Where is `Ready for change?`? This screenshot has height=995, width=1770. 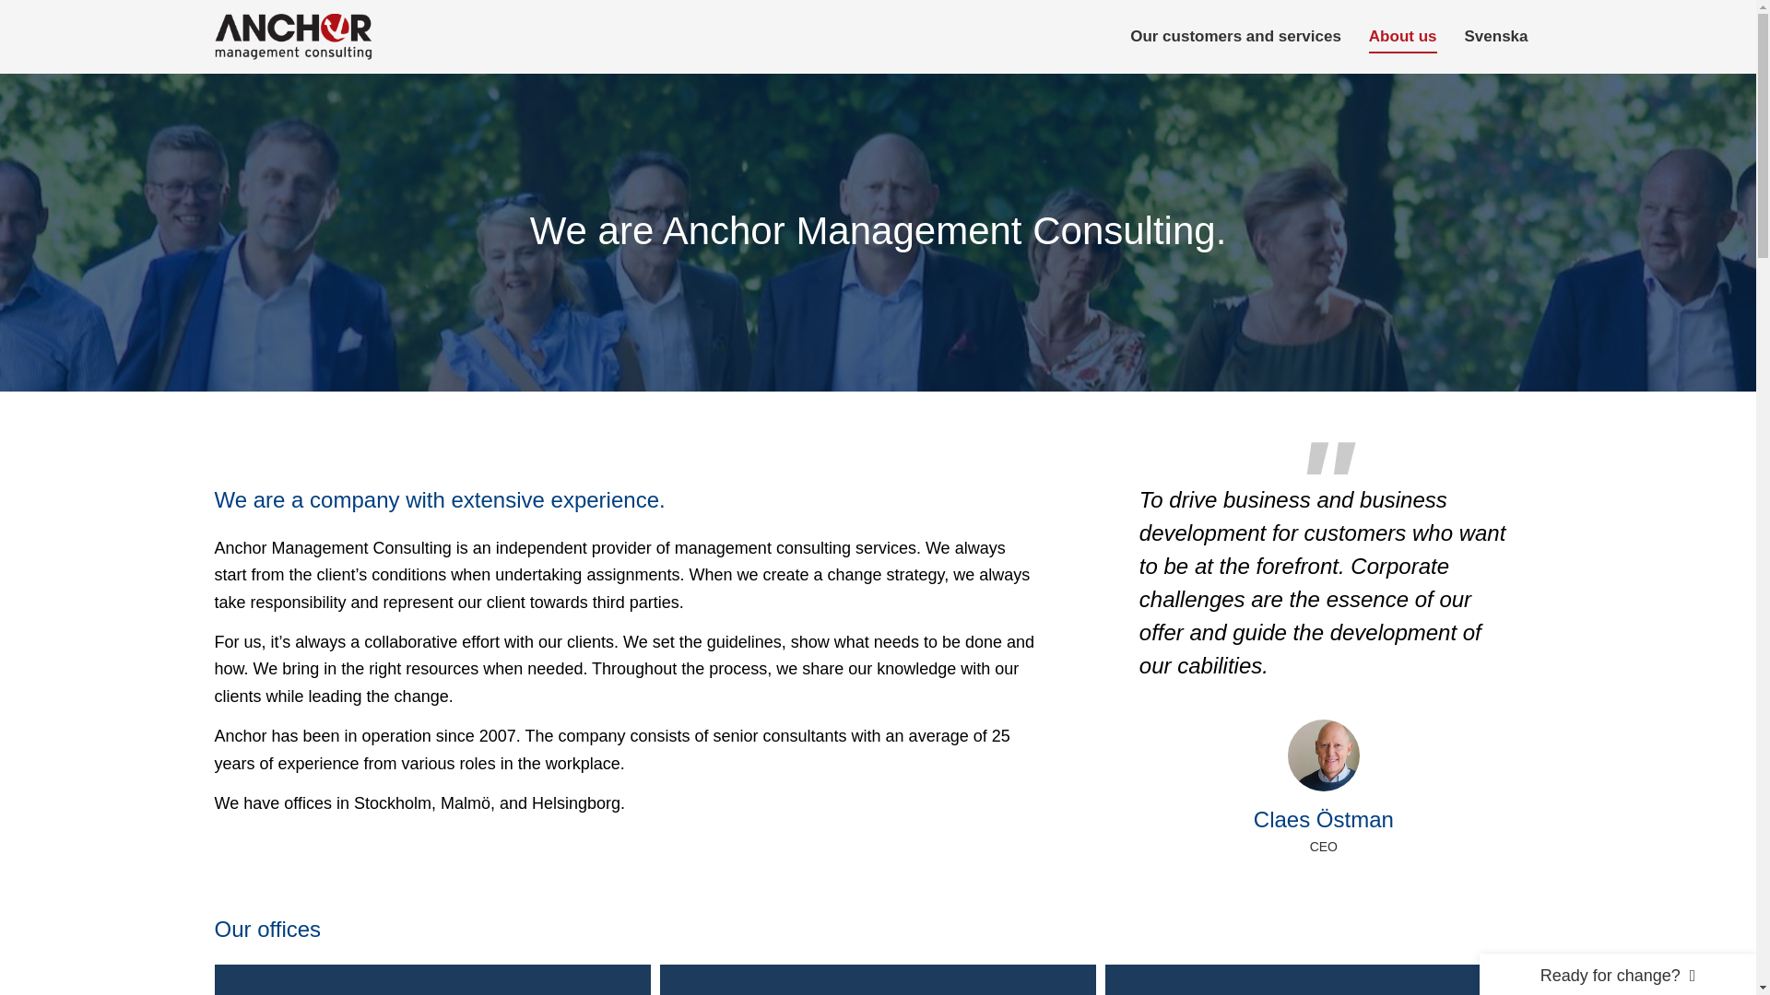 Ready for change? is located at coordinates (1617, 975).